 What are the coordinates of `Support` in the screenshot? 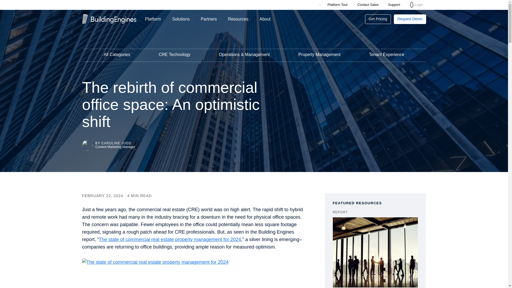 It's located at (394, 4).